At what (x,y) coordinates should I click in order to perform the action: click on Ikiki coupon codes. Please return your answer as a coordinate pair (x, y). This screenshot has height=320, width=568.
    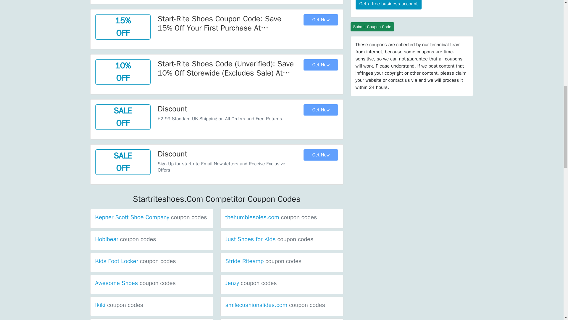
    Looking at the image, I should click on (120, 305).